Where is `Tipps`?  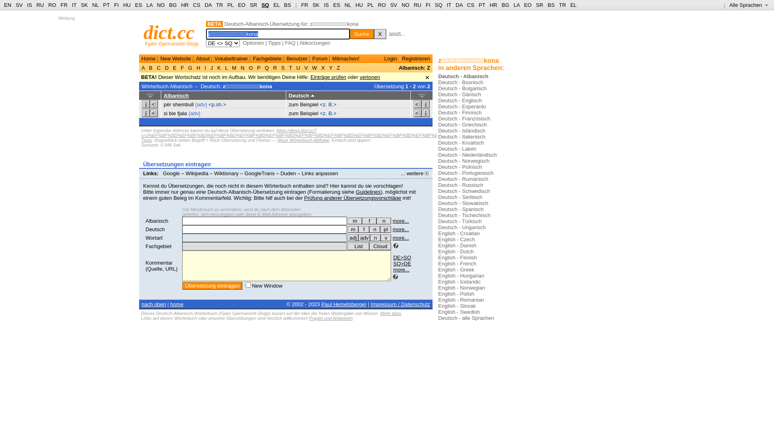 Tipps is located at coordinates (147, 140).